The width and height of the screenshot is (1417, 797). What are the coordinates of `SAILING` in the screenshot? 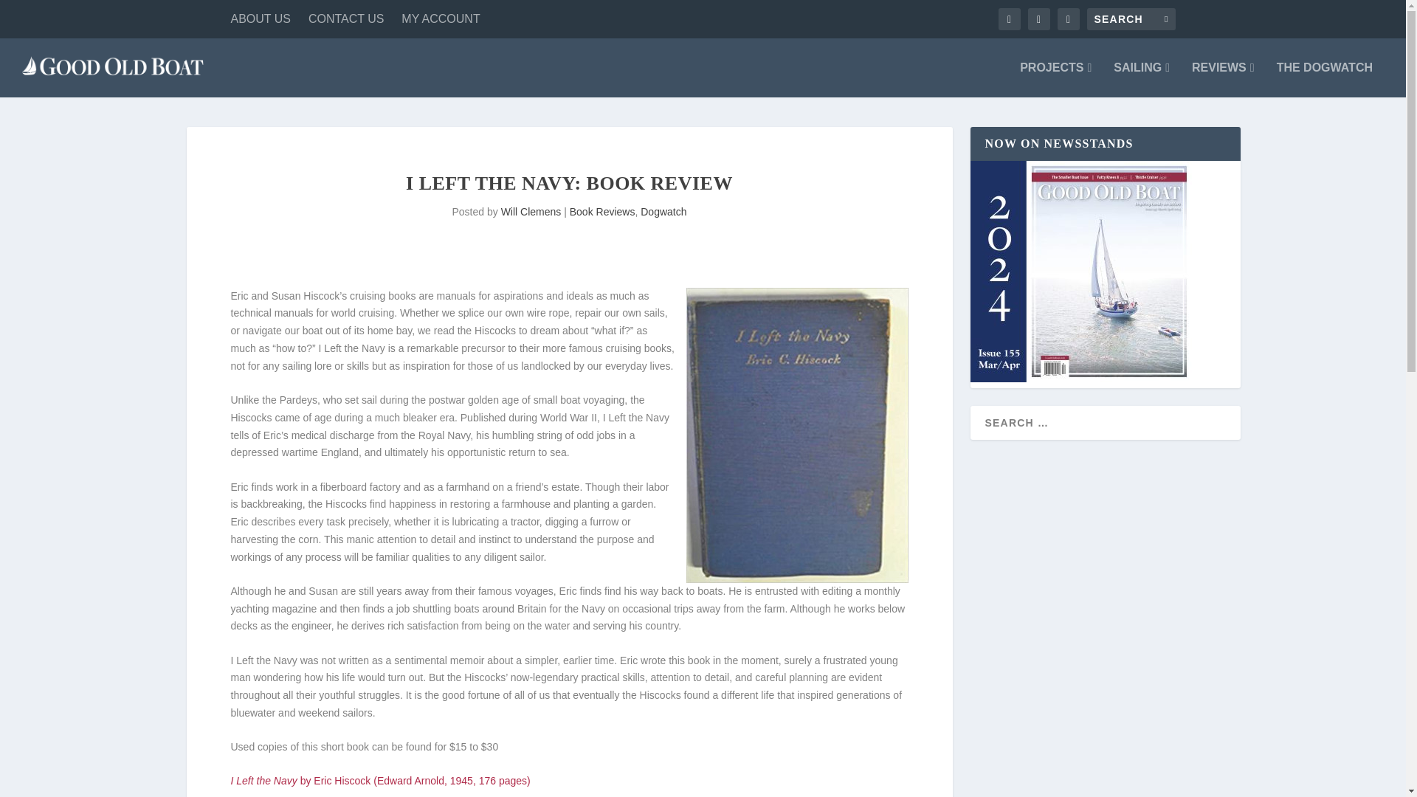 It's located at (1142, 80).